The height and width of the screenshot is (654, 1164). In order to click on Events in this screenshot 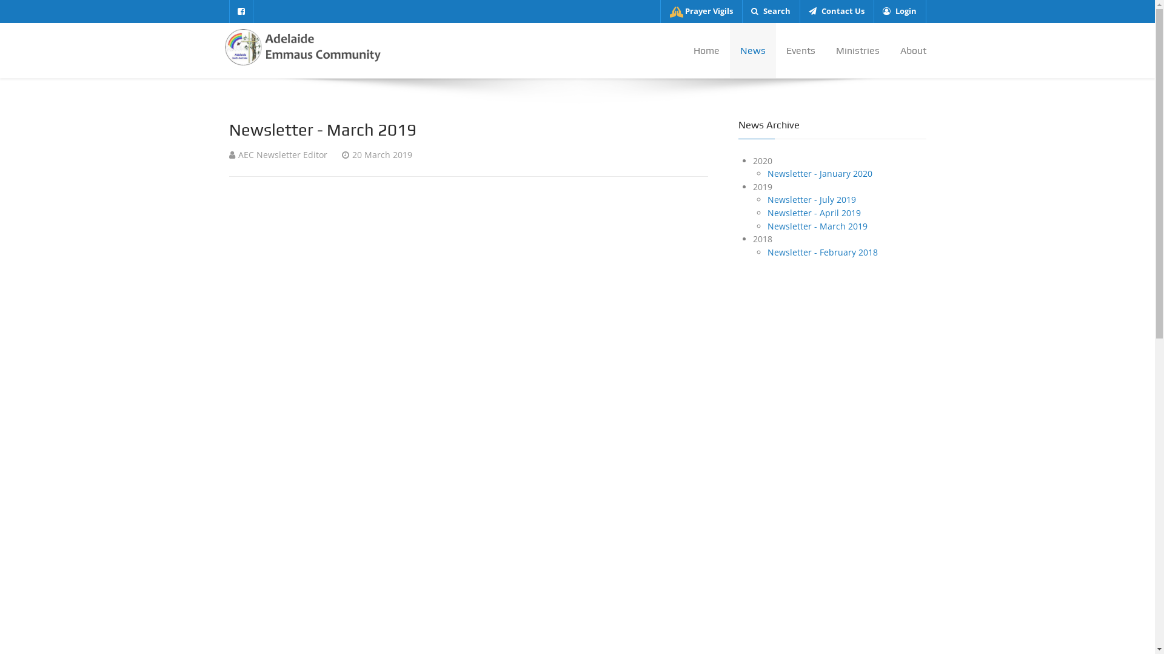, I will do `click(801, 51)`.